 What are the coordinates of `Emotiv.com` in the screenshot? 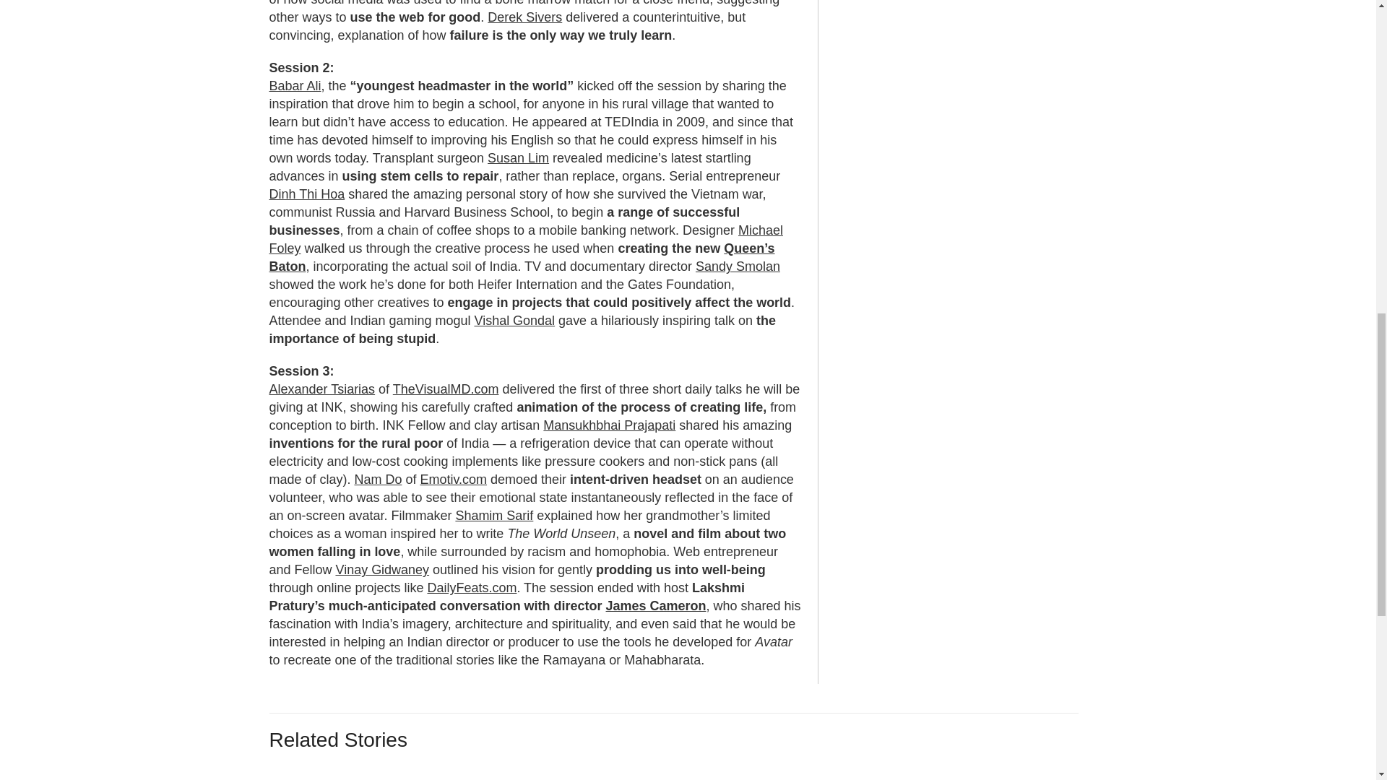 It's located at (453, 480).